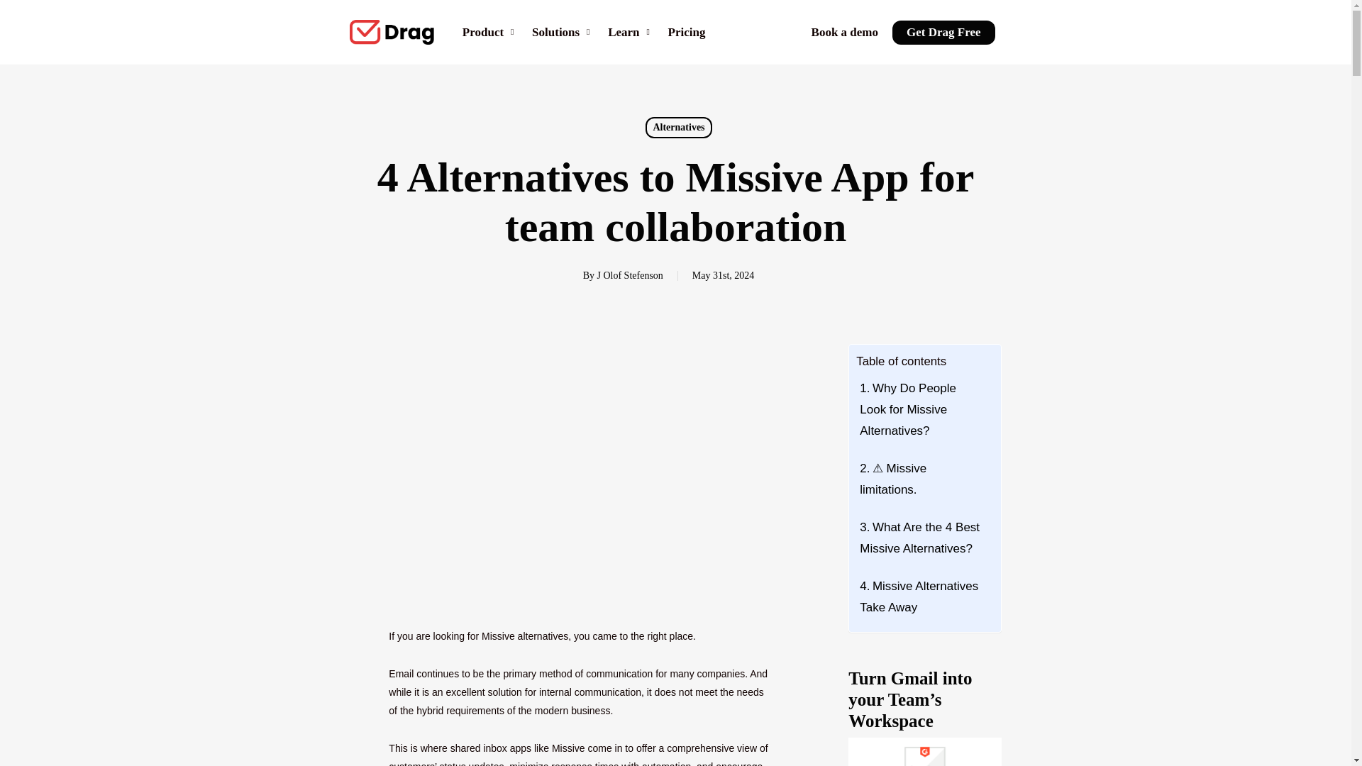 The image size is (1362, 766). I want to click on What Are the 4 Best Missive Alternatives?, so click(921, 536).